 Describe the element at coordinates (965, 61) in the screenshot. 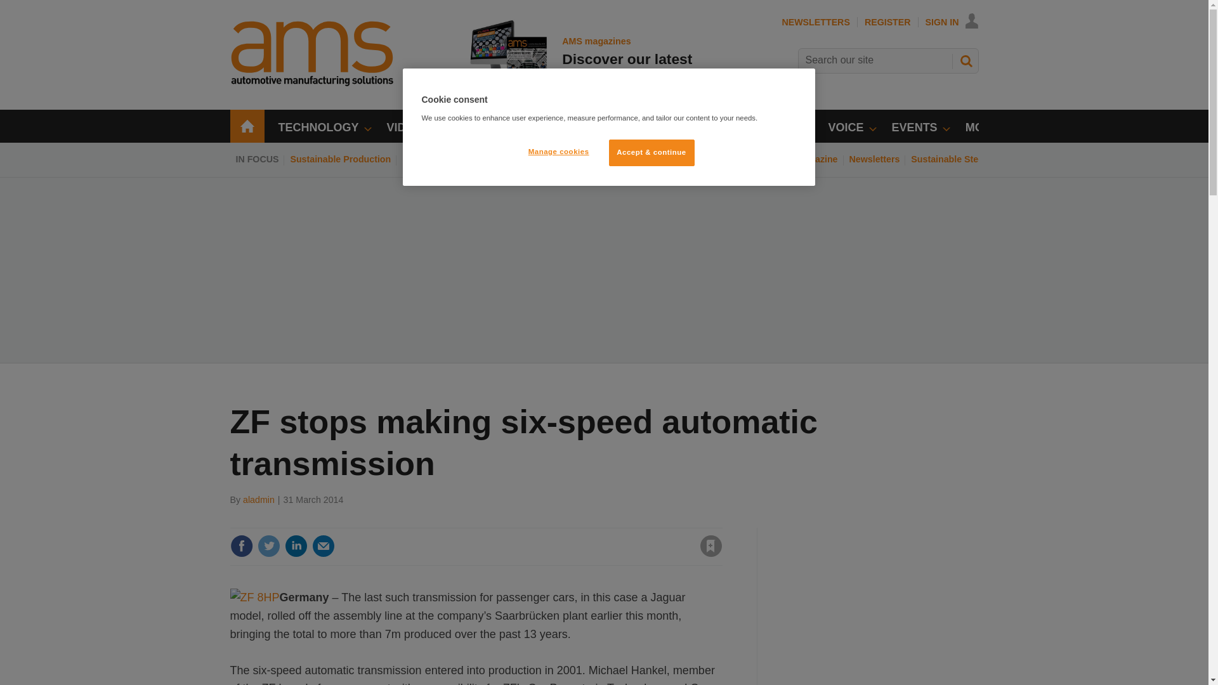

I see `SEARCH` at that location.